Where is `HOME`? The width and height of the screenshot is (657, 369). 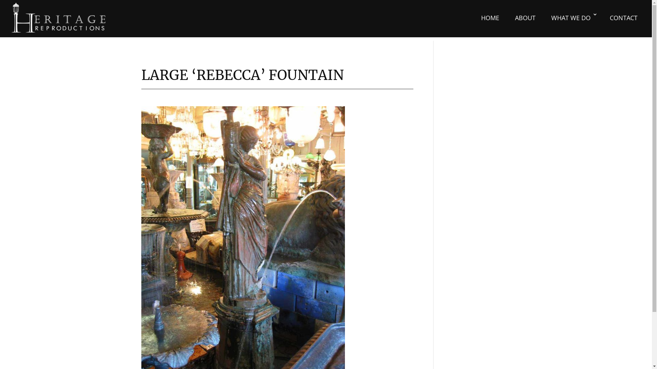
HOME is located at coordinates (490, 18).